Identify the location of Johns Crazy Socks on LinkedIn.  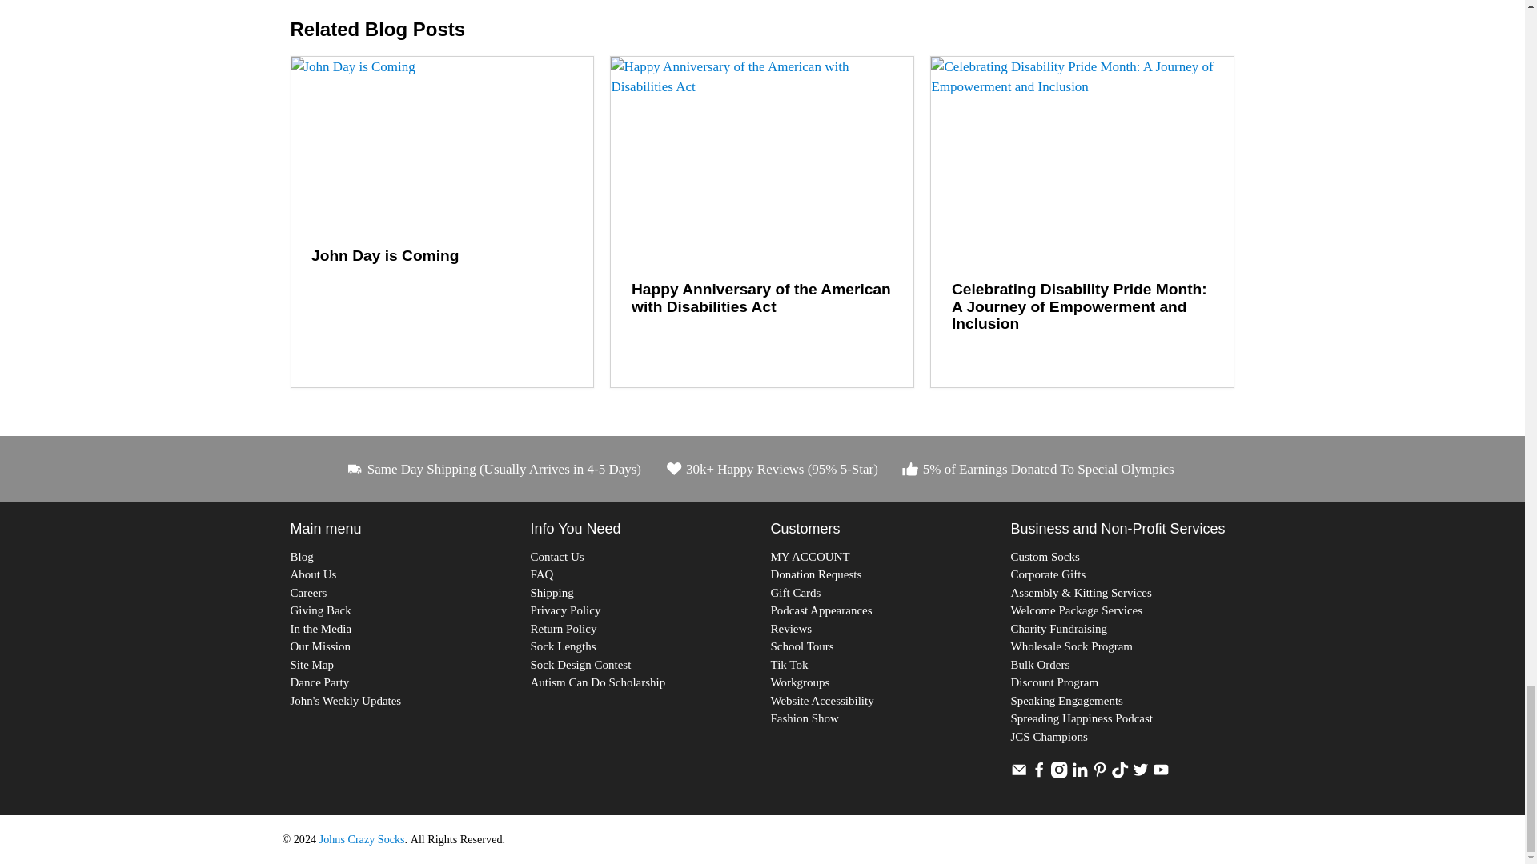
(1079, 774).